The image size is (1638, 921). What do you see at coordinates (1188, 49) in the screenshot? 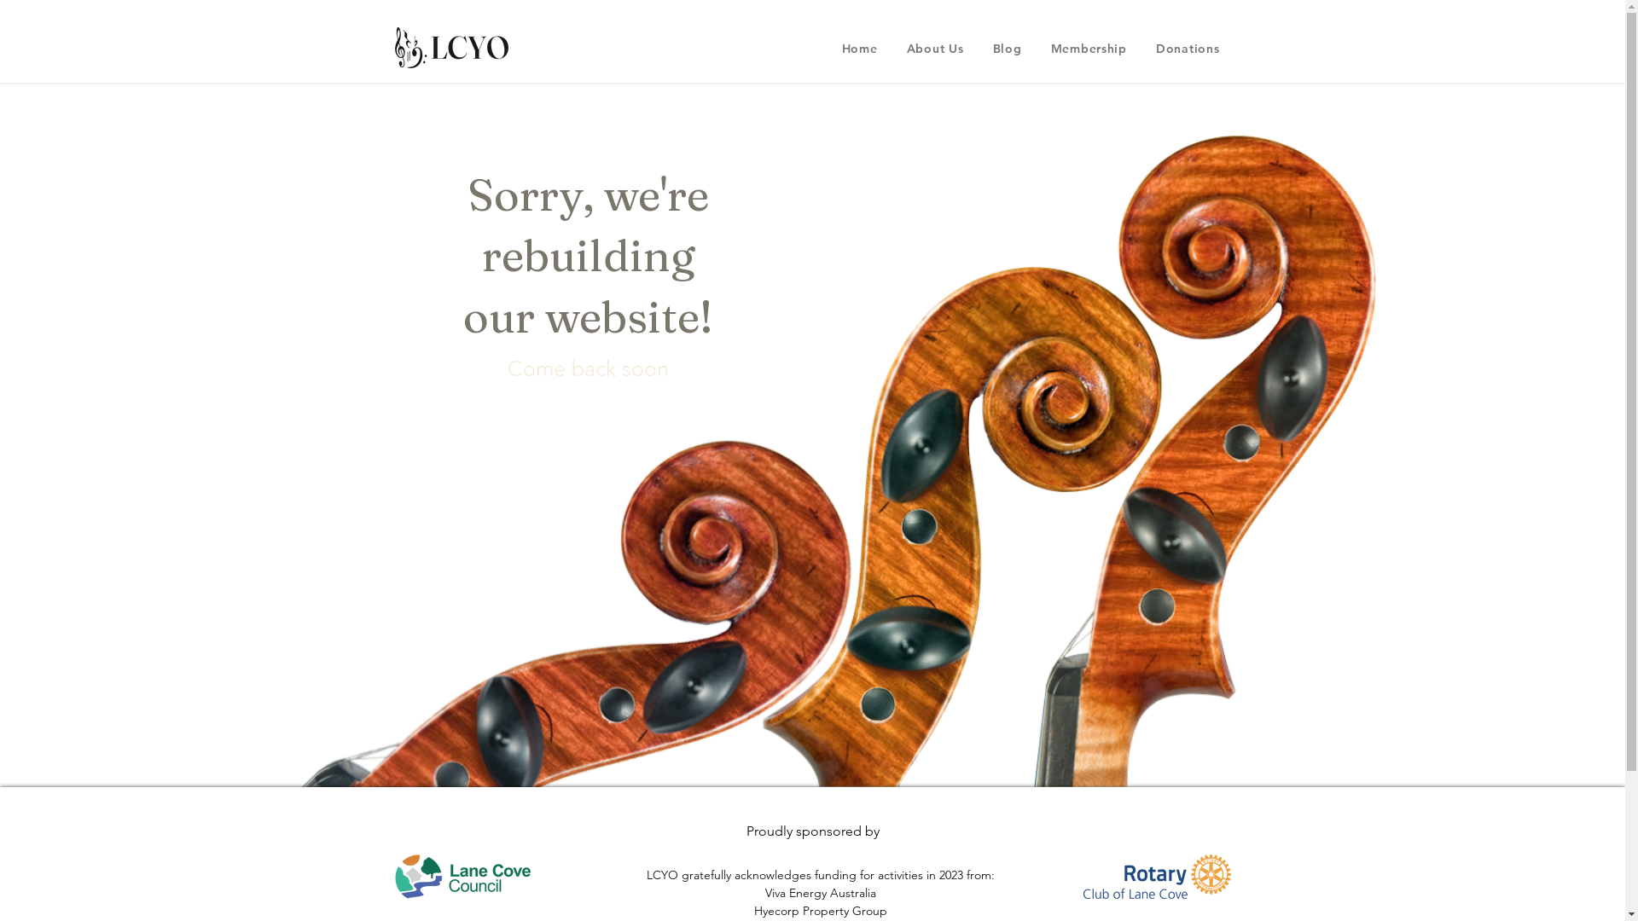
I see `Donations` at bounding box center [1188, 49].